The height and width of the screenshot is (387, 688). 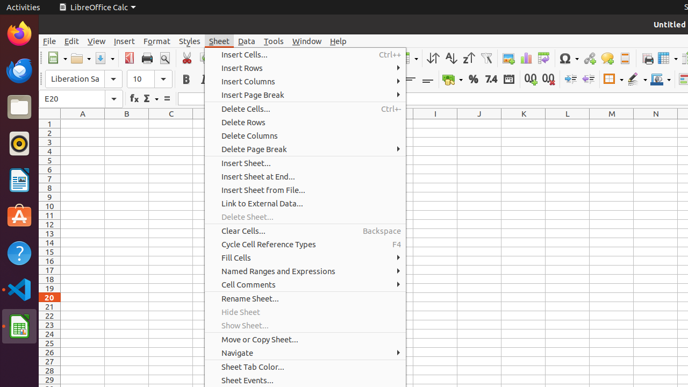 What do you see at coordinates (305, 109) in the screenshot?
I see `Delete Cells...` at bounding box center [305, 109].